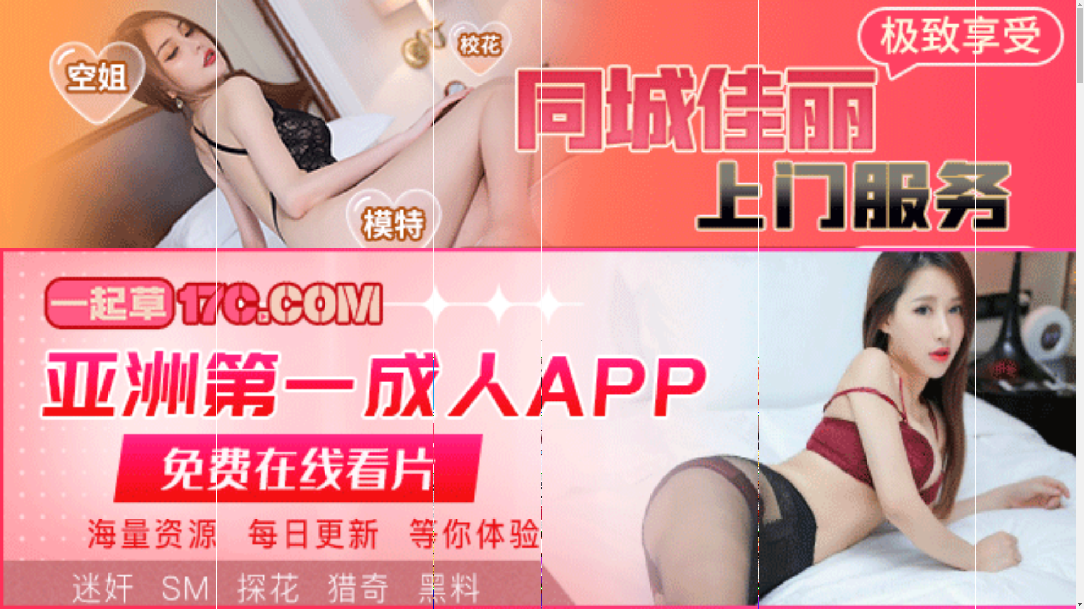  Describe the element at coordinates (285, 351) in the screenshot. I see `|` at that location.